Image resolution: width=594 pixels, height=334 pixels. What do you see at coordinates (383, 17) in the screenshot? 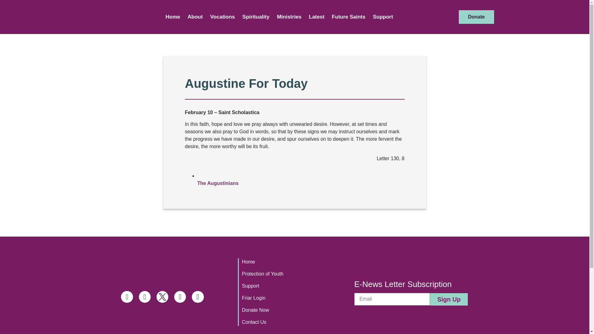
I see `Support` at bounding box center [383, 17].